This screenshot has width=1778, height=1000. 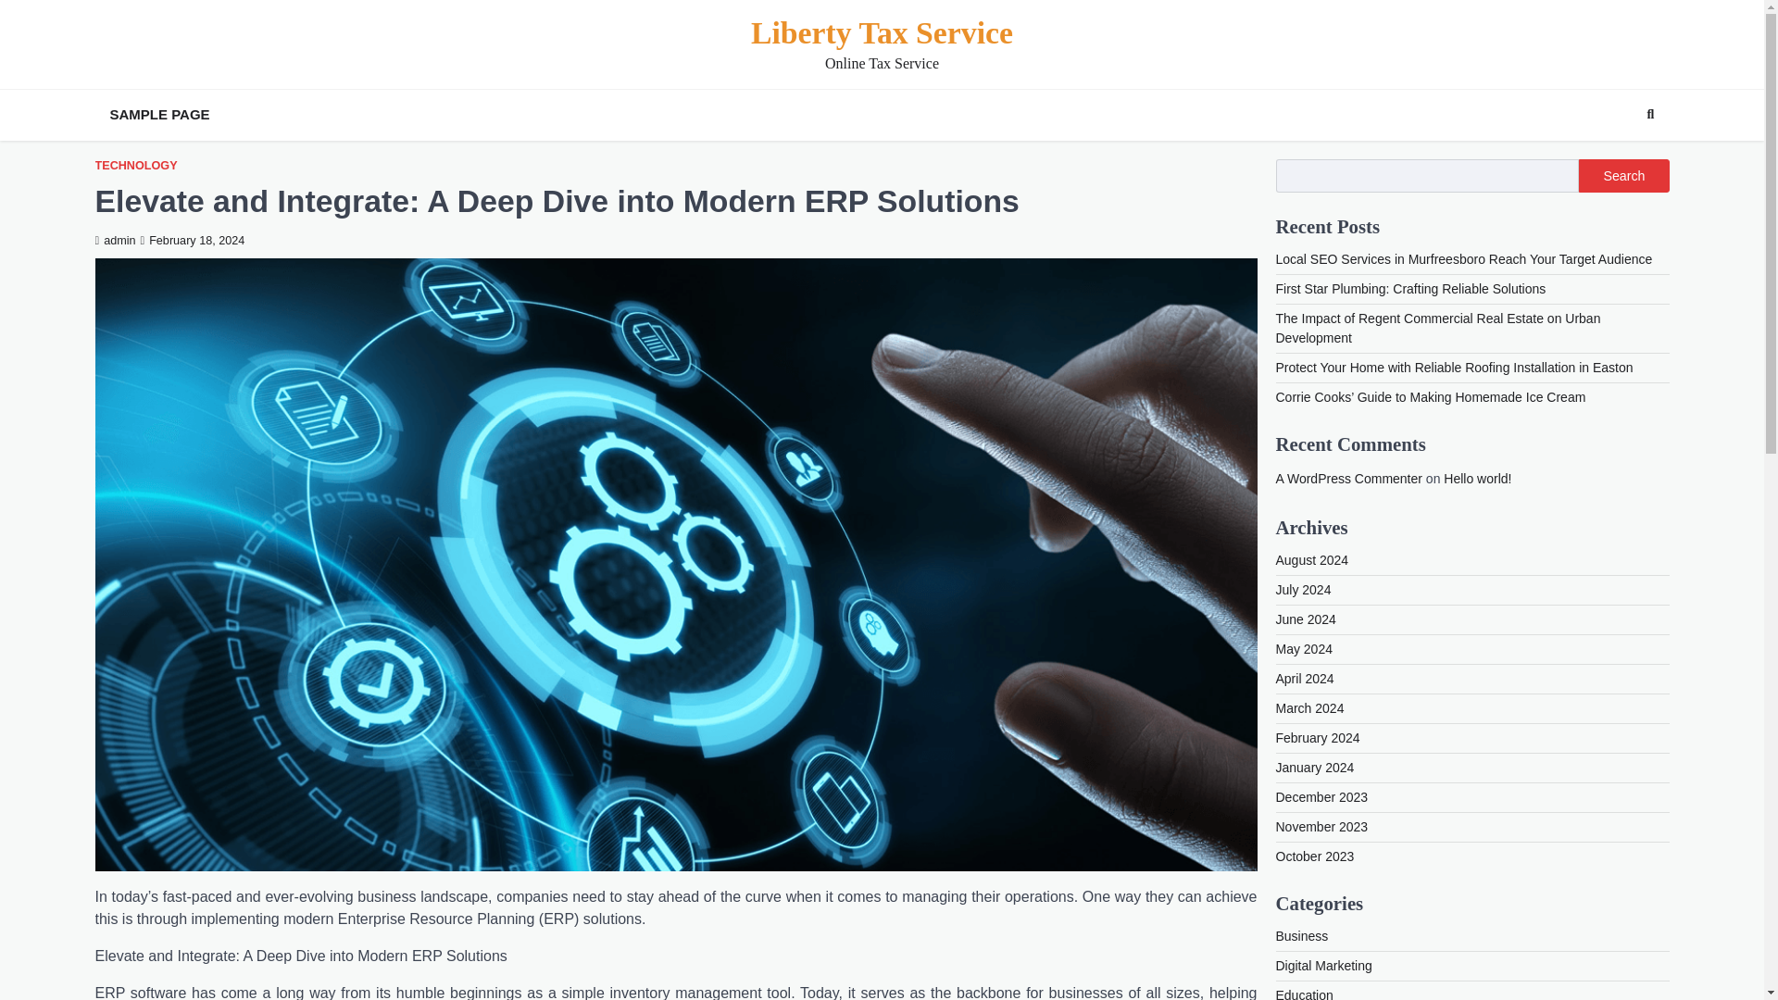 What do you see at coordinates (159, 115) in the screenshot?
I see `SAMPLE PAGE` at bounding box center [159, 115].